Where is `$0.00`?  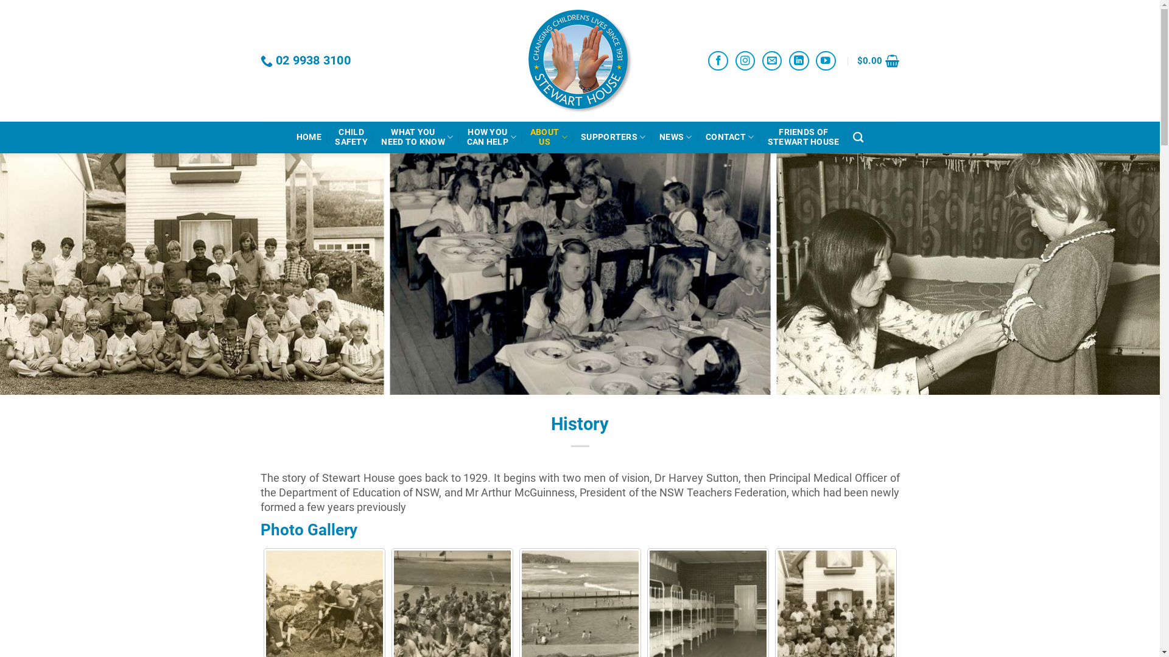 $0.00 is located at coordinates (879, 61).